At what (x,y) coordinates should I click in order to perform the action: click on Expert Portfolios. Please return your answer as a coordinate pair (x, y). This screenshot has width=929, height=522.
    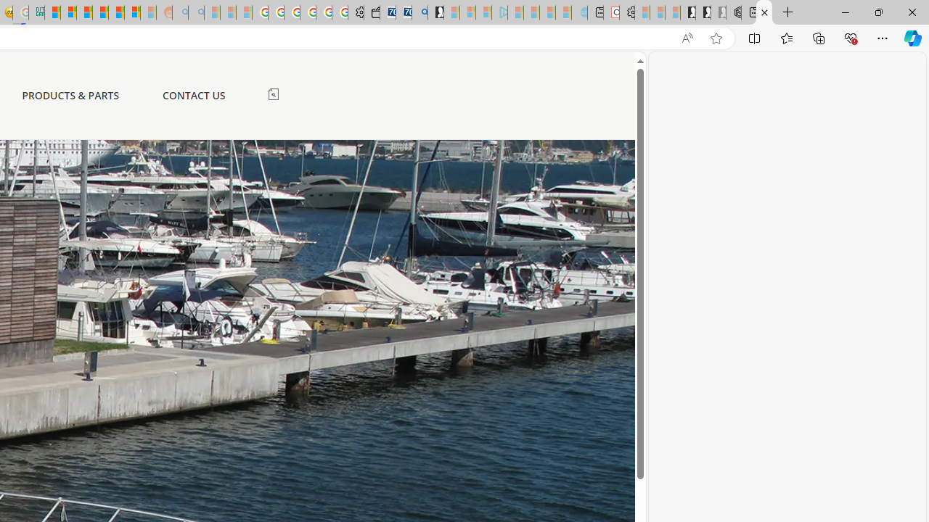
    Looking at the image, I should click on (100, 13).